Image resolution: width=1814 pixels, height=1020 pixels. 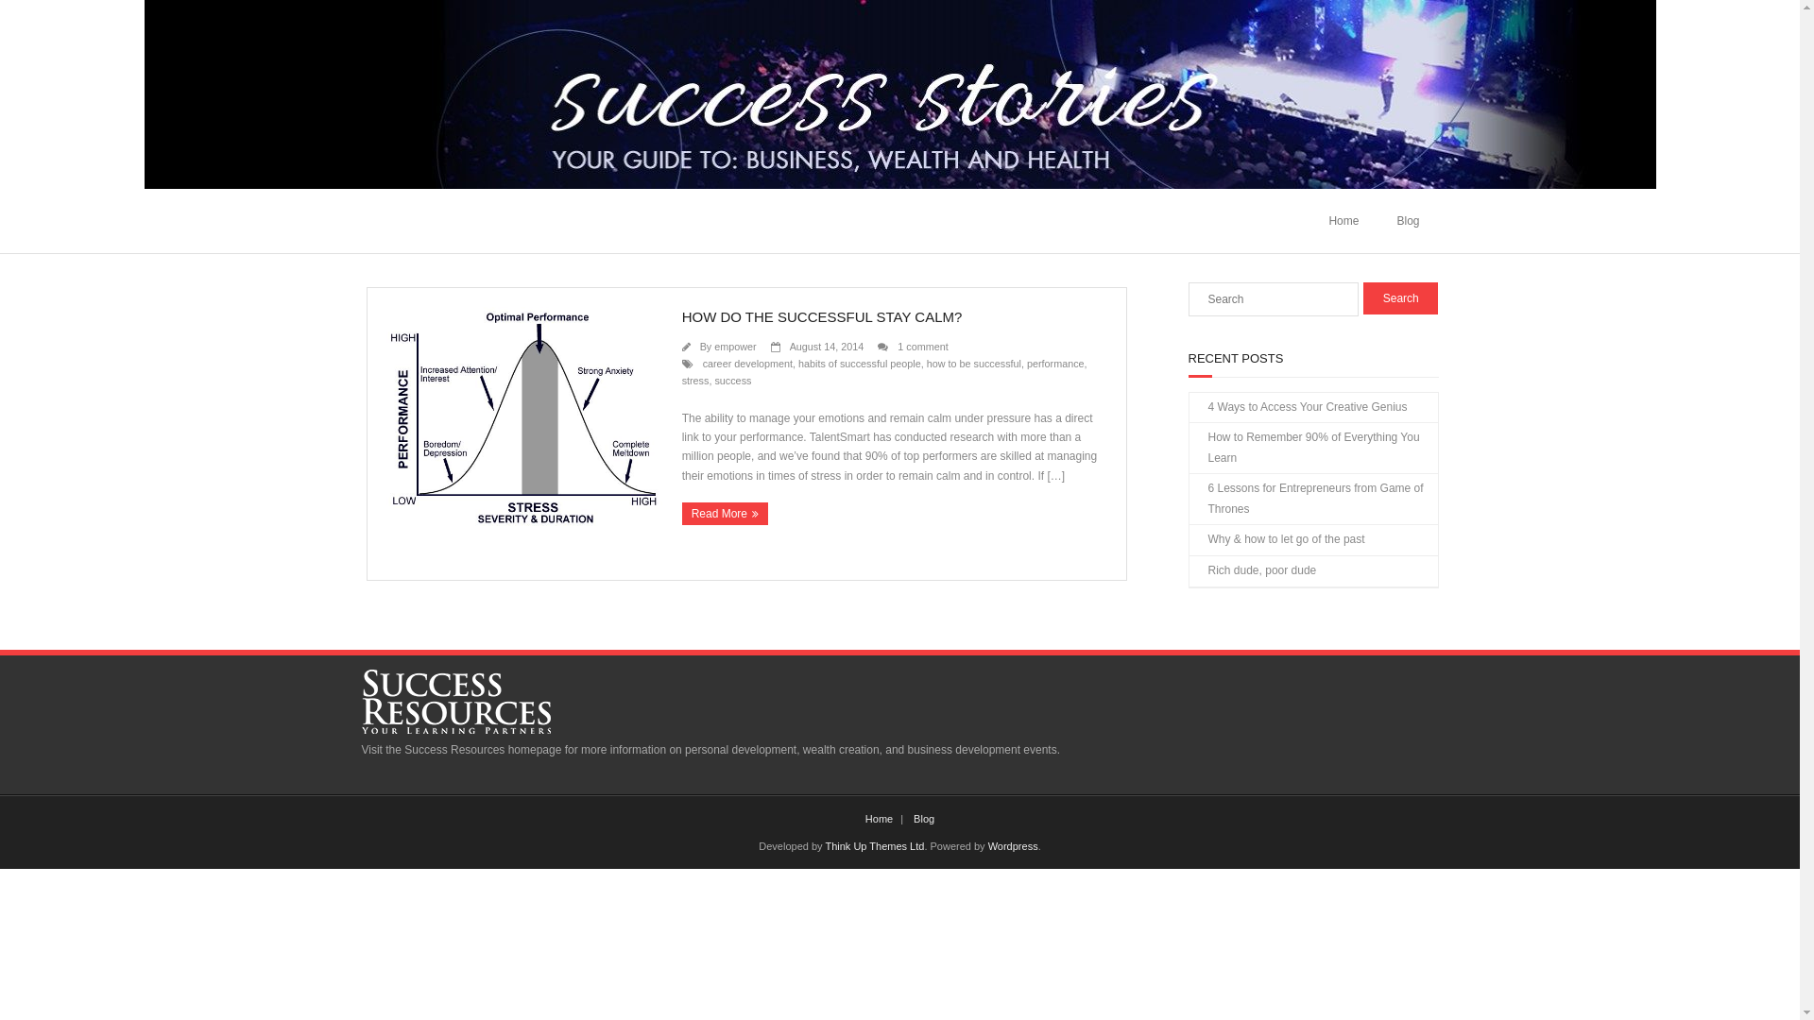 I want to click on Search, so click(x=1401, y=298).